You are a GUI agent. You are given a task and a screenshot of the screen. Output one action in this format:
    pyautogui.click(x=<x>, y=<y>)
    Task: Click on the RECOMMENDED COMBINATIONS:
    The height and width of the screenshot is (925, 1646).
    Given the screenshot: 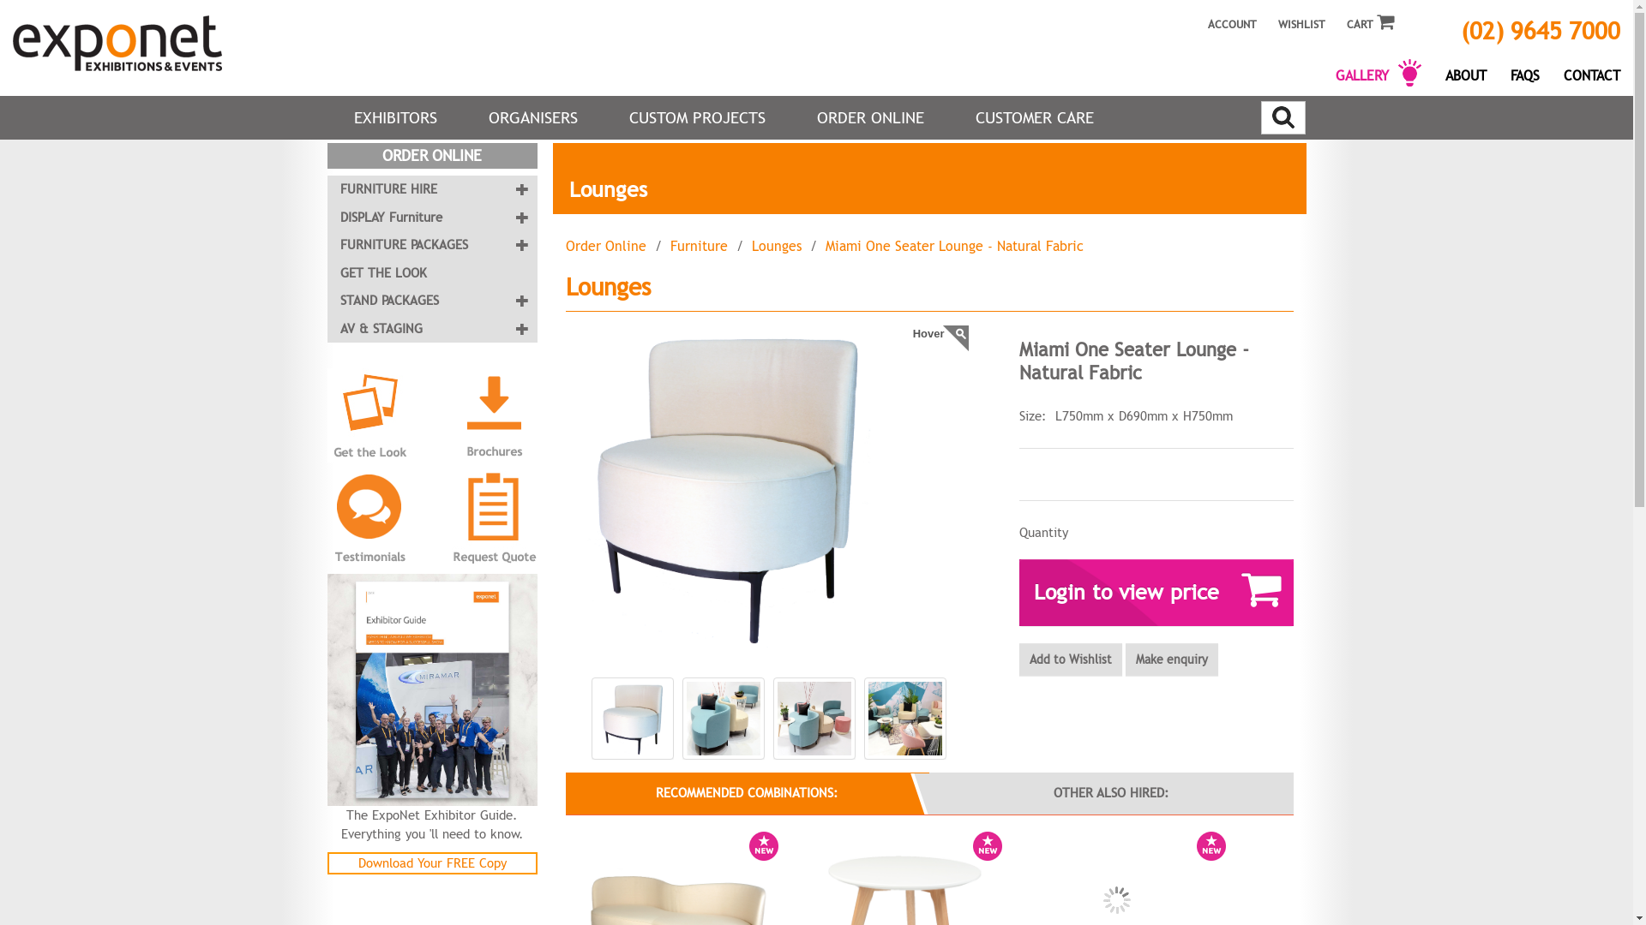 What is the action you would take?
    pyautogui.click(x=748, y=793)
    